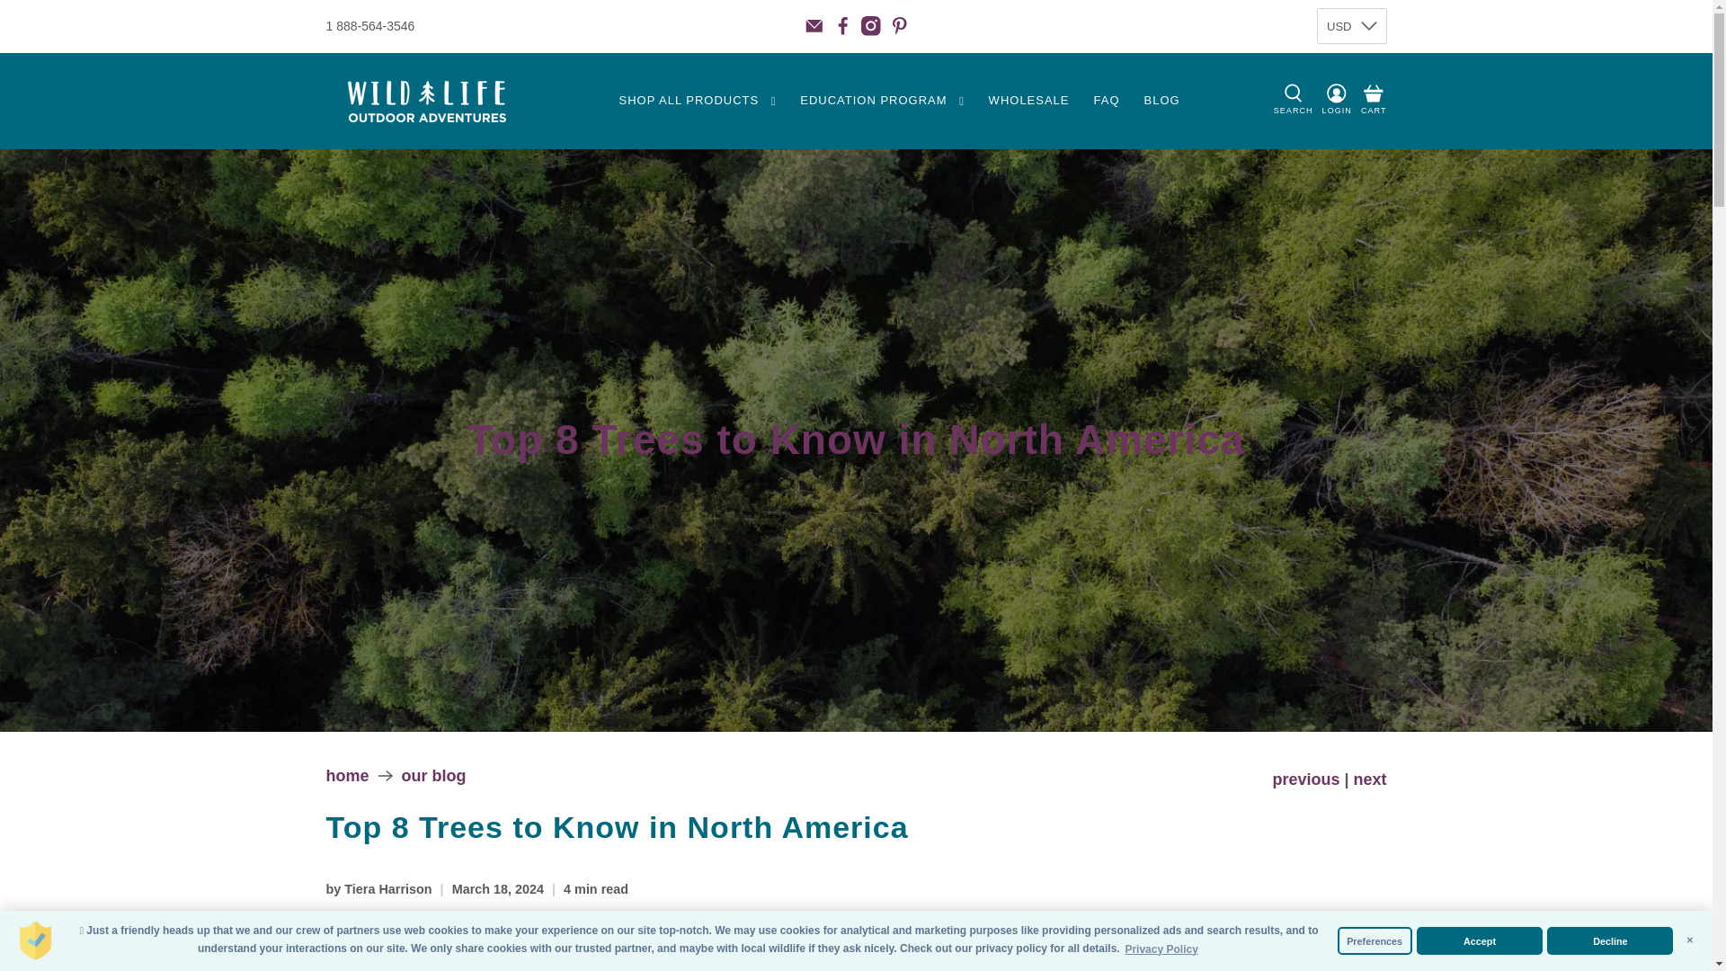 Image resolution: width=1726 pixels, height=971 pixels. What do you see at coordinates (1028, 101) in the screenshot?
I see `WHOLESALE` at bounding box center [1028, 101].